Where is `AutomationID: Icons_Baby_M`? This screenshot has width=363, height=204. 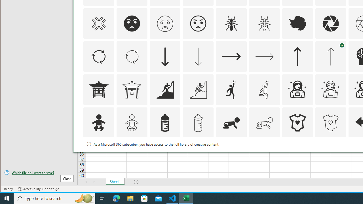
AutomationID: Icons_Baby_M is located at coordinates (132, 123).